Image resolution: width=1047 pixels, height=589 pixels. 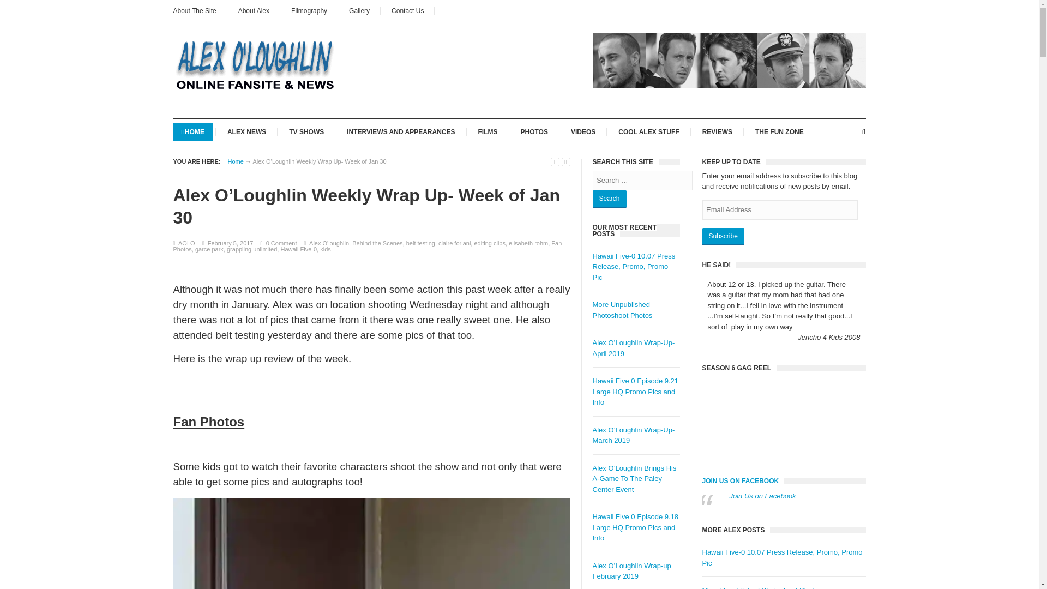 What do you see at coordinates (254, 11) in the screenshot?
I see `About Alex` at bounding box center [254, 11].